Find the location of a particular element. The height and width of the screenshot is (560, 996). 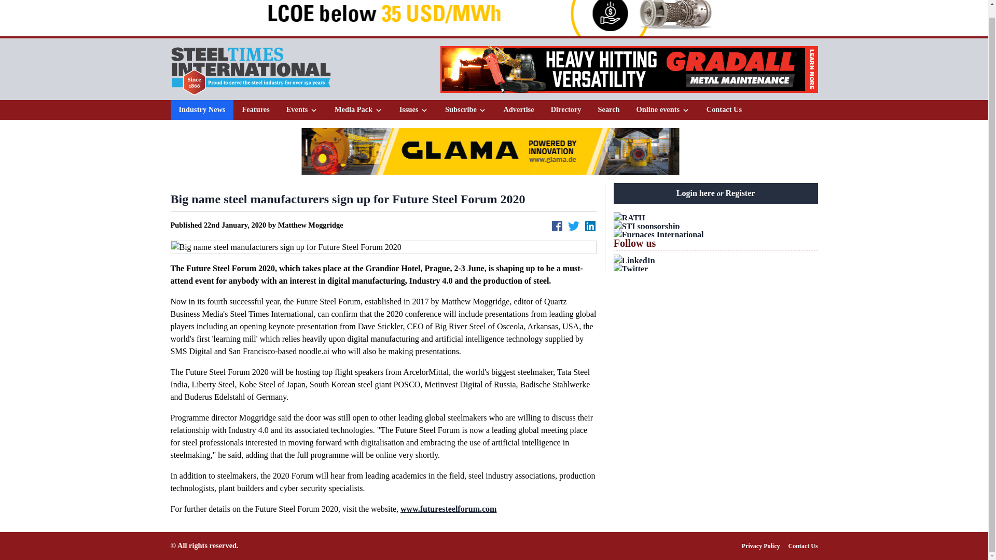

Solar Turbines is located at coordinates (492, 18).